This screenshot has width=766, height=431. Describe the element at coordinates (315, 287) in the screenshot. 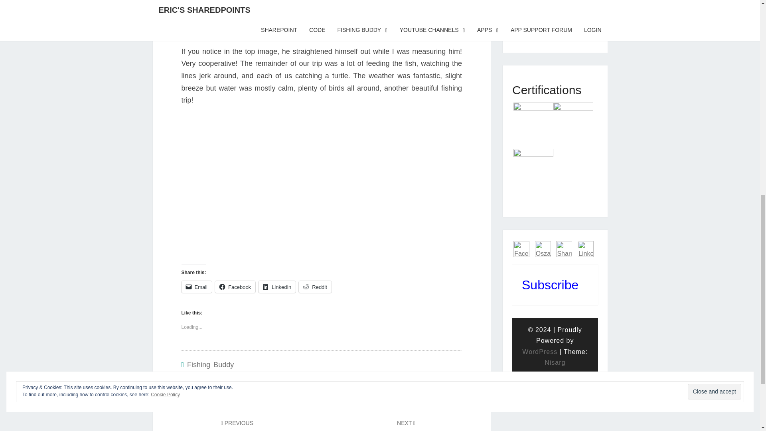

I see `Reddit` at that location.